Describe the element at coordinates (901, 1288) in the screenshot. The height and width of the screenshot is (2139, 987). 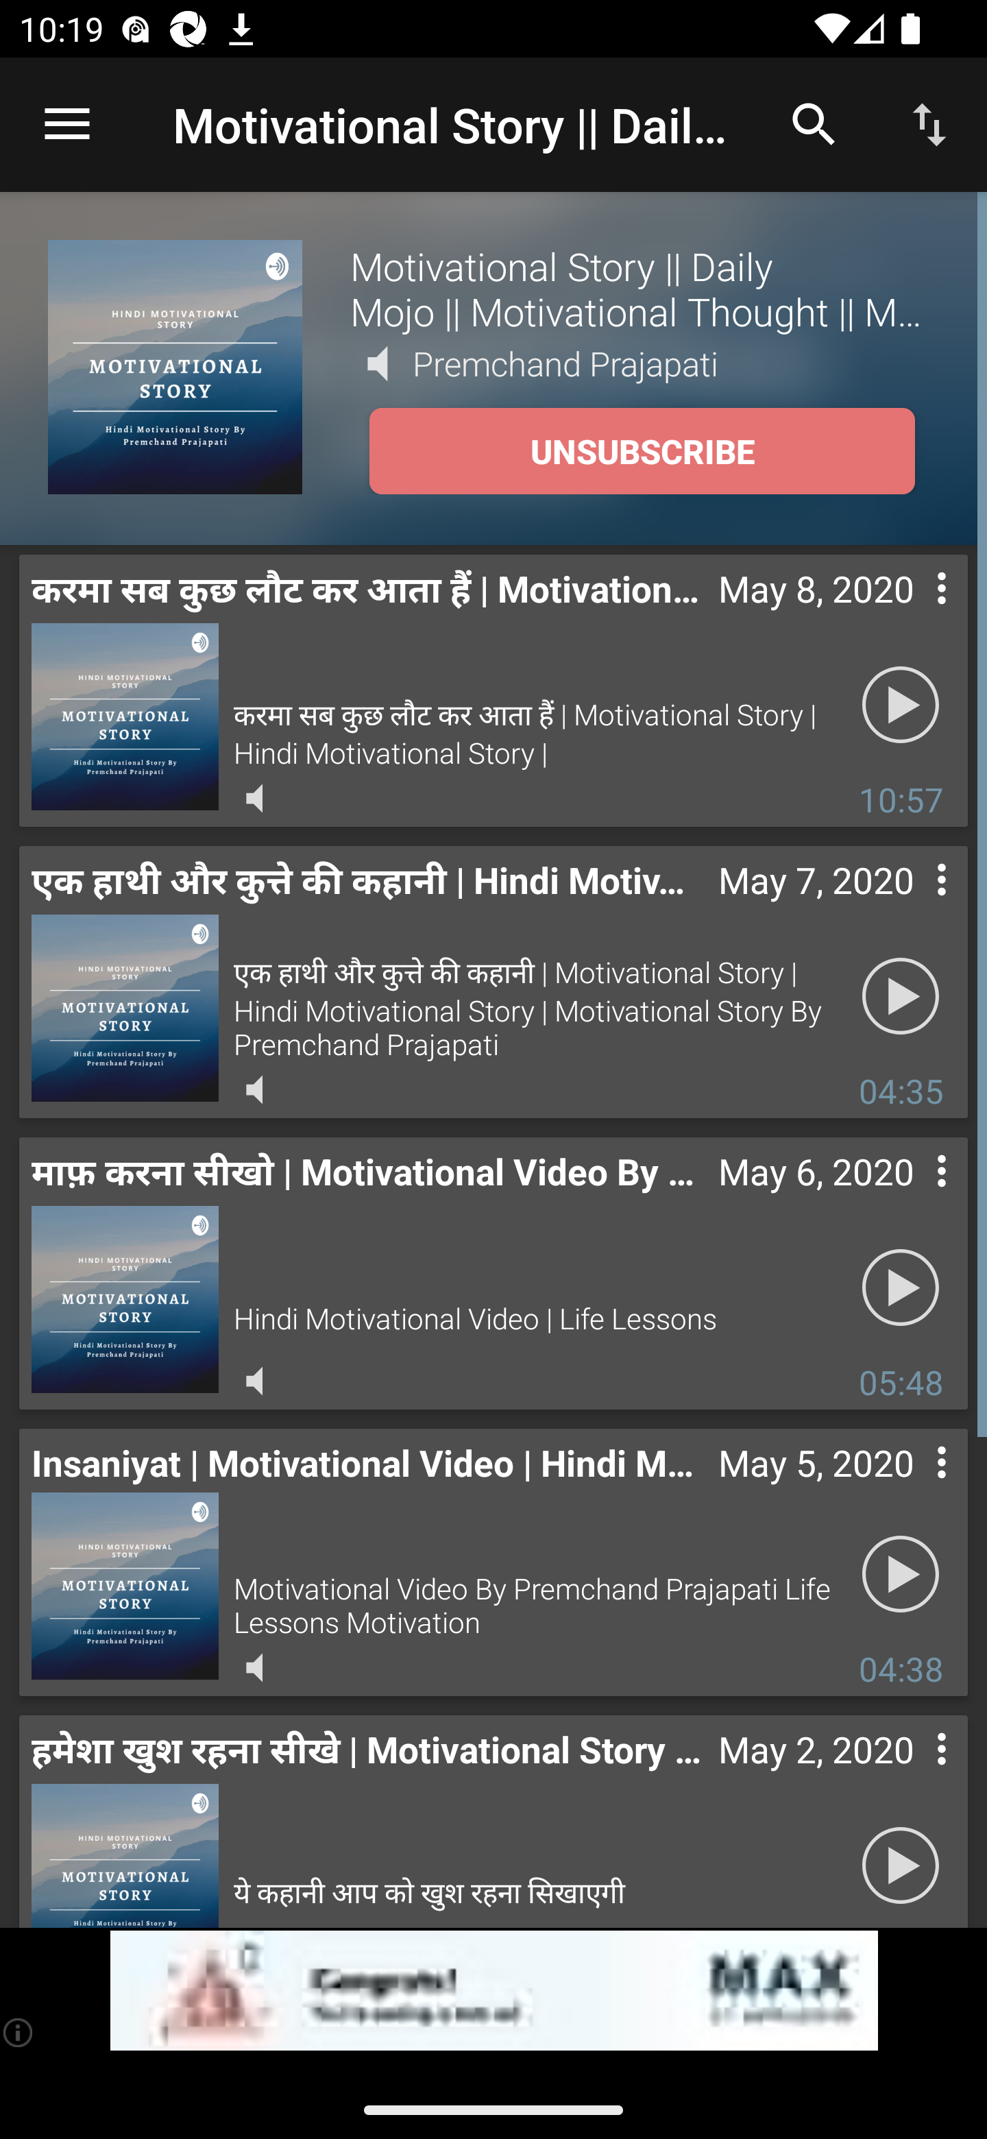
I see `Play` at that location.